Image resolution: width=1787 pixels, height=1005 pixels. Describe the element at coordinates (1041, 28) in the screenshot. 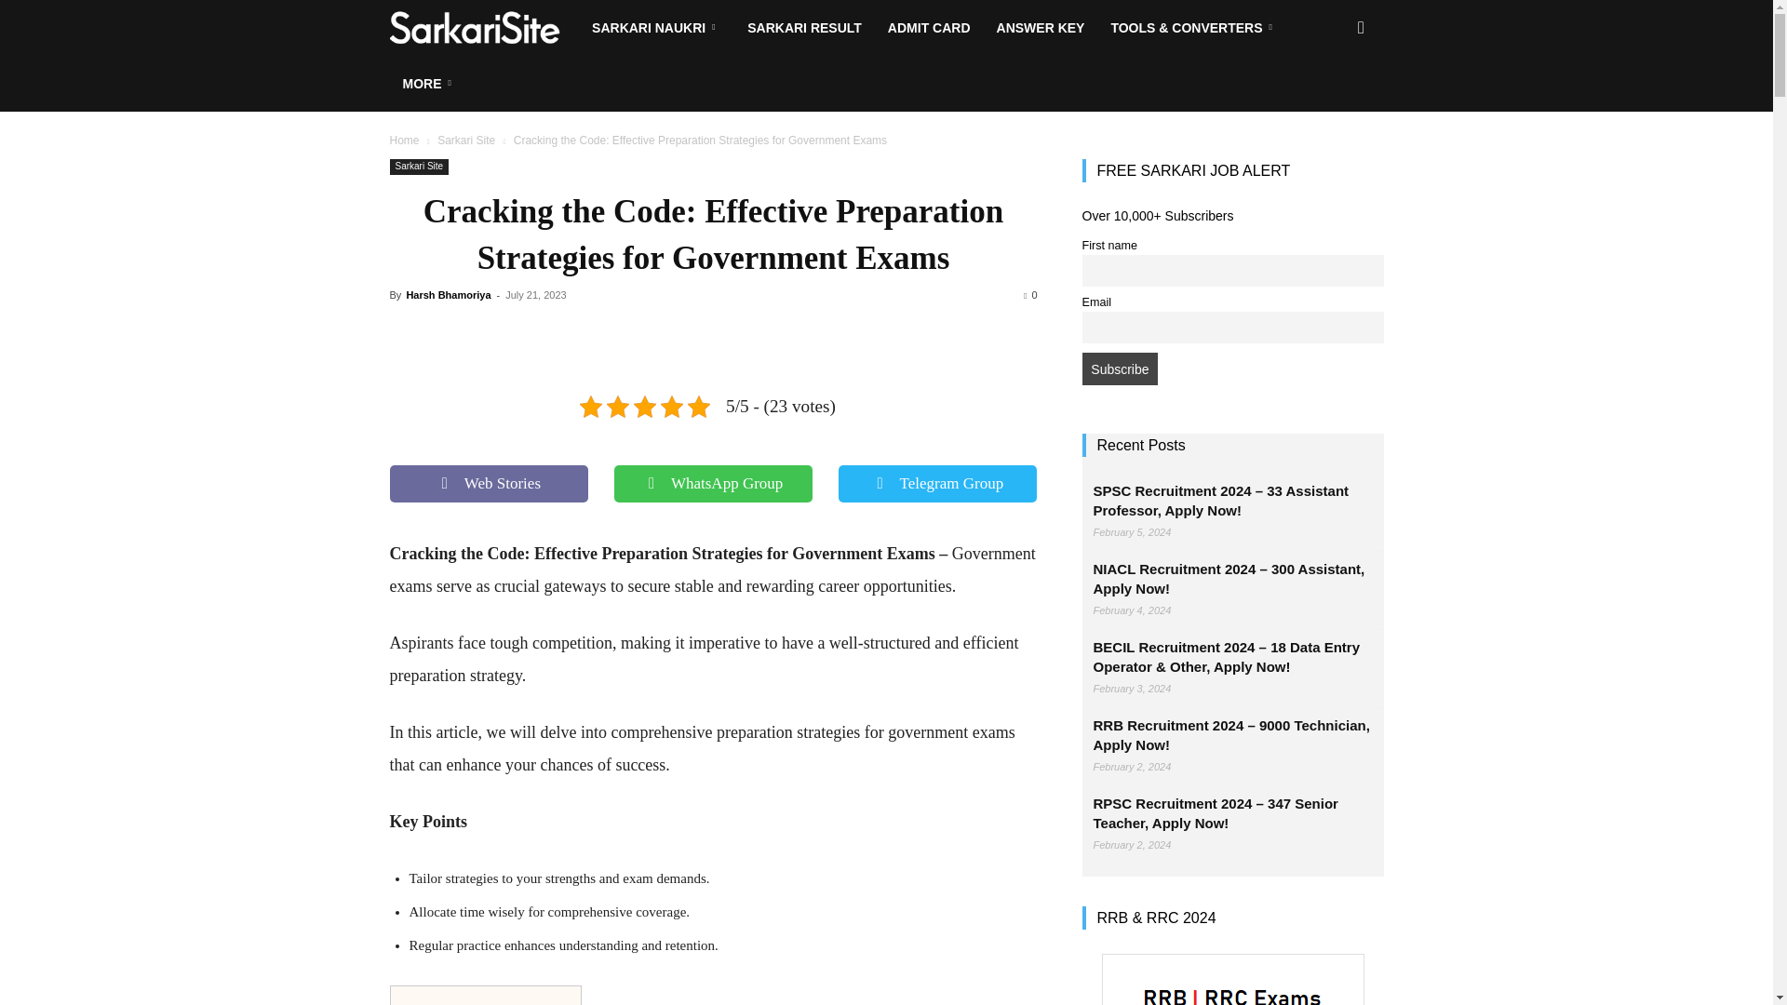

I see `ANSWER KEY` at that location.